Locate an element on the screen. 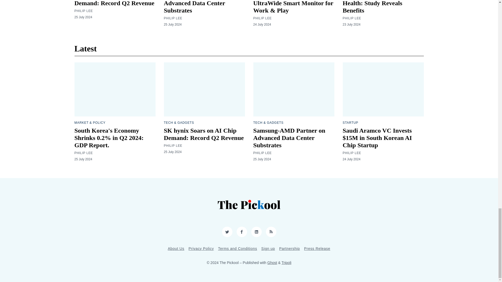 The image size is (502, 282). PHILIP LEE is located at coordinates (173, 18).